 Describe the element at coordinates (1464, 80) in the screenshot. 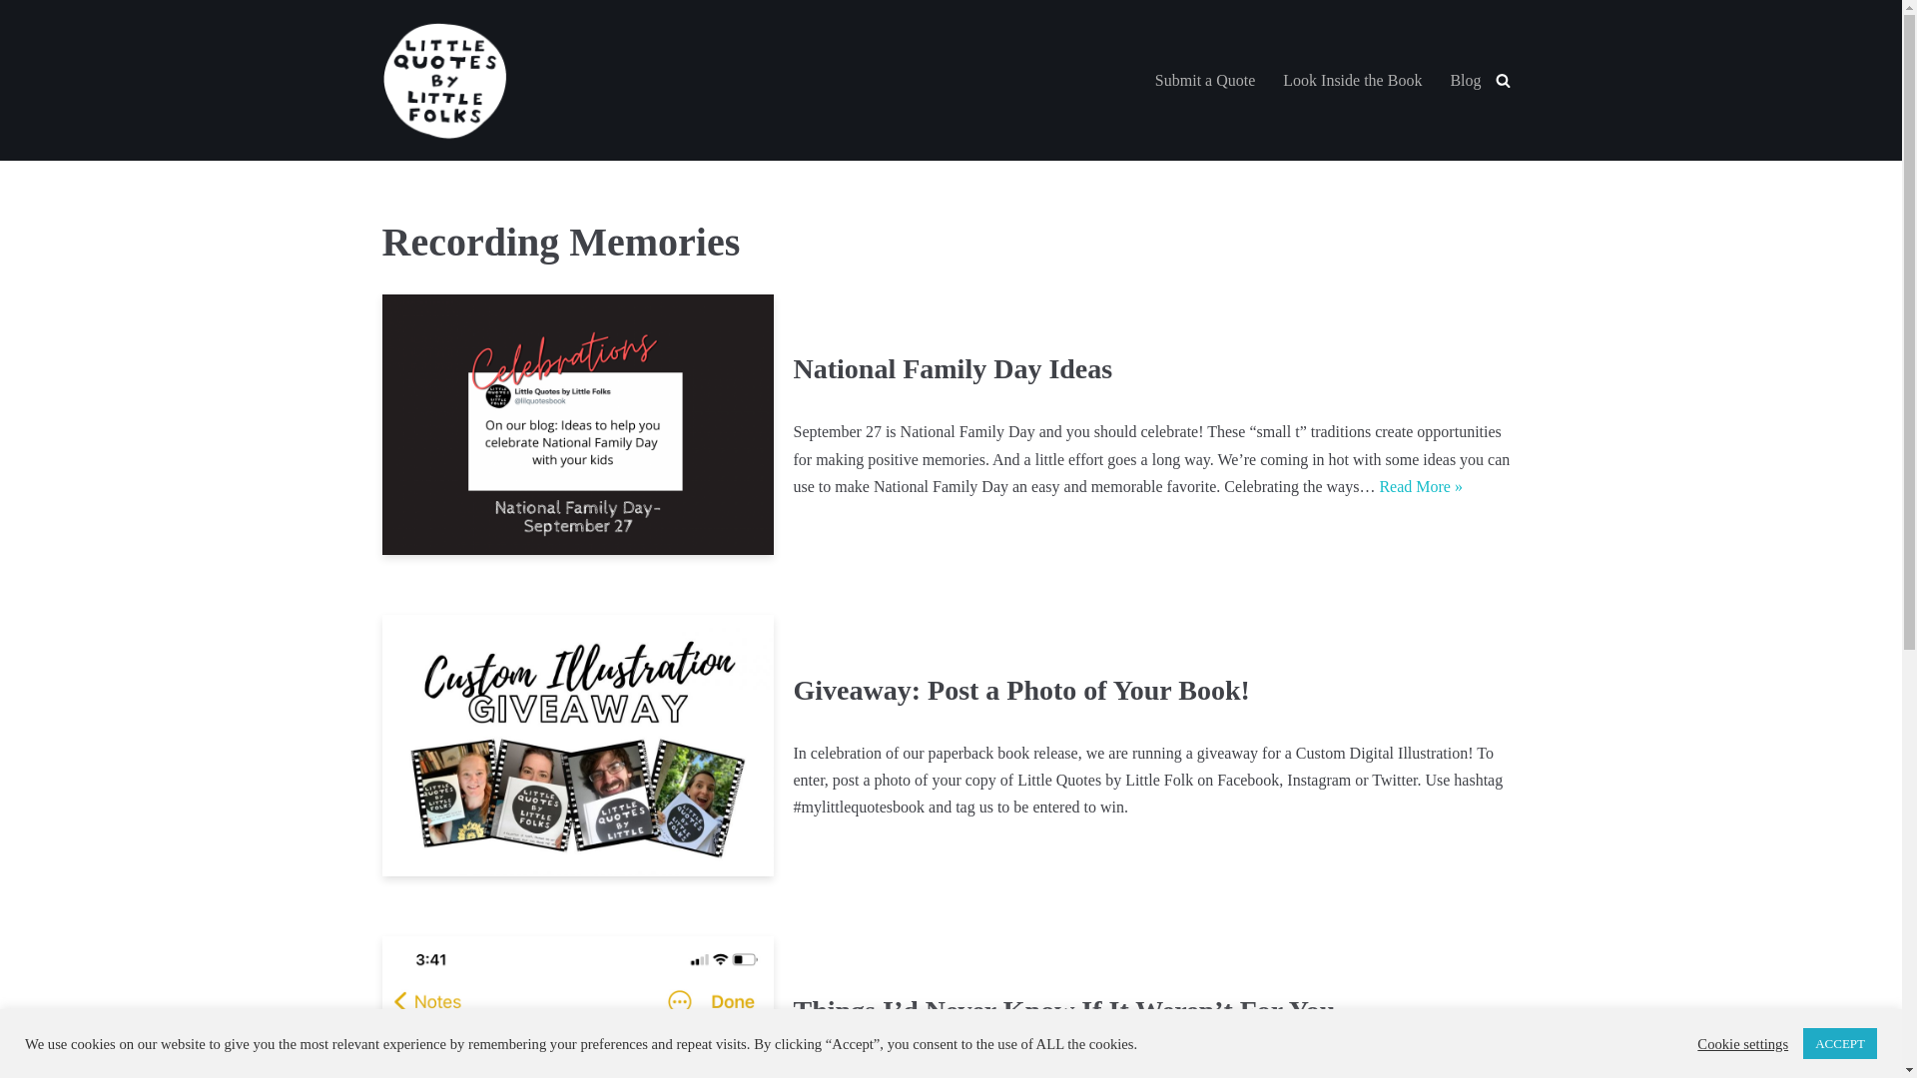

I see `Blog` at that location.